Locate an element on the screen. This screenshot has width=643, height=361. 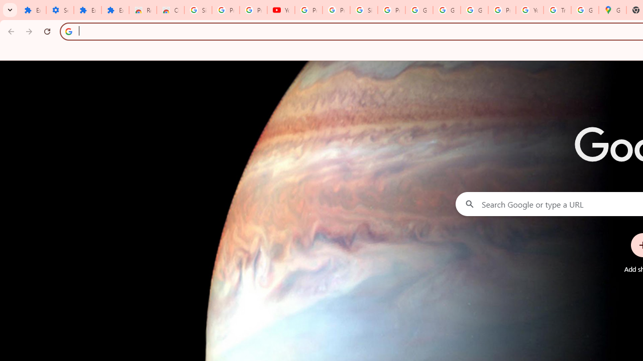
Google Account is located at coordinates (419, 10).